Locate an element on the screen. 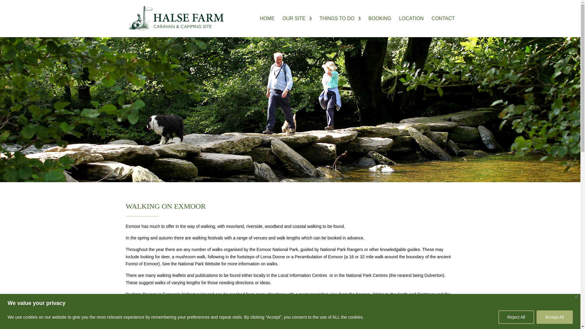  Accept All is located at coordinates (555, 317).